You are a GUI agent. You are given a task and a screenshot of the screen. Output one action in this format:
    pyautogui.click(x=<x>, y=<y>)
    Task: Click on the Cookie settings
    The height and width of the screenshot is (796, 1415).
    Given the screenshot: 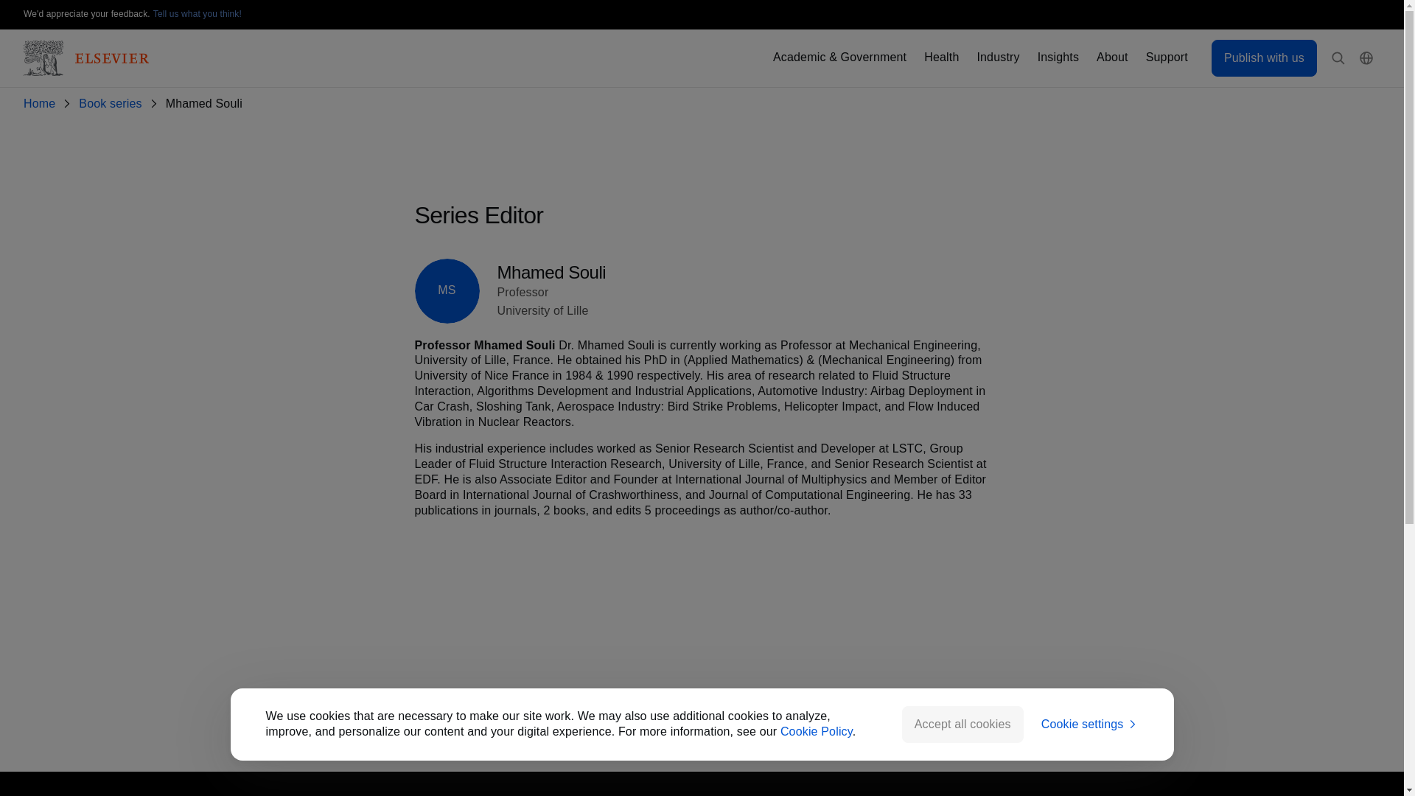 What is the action you would take?
    pyautogui.click(x=1090, y=725)
    